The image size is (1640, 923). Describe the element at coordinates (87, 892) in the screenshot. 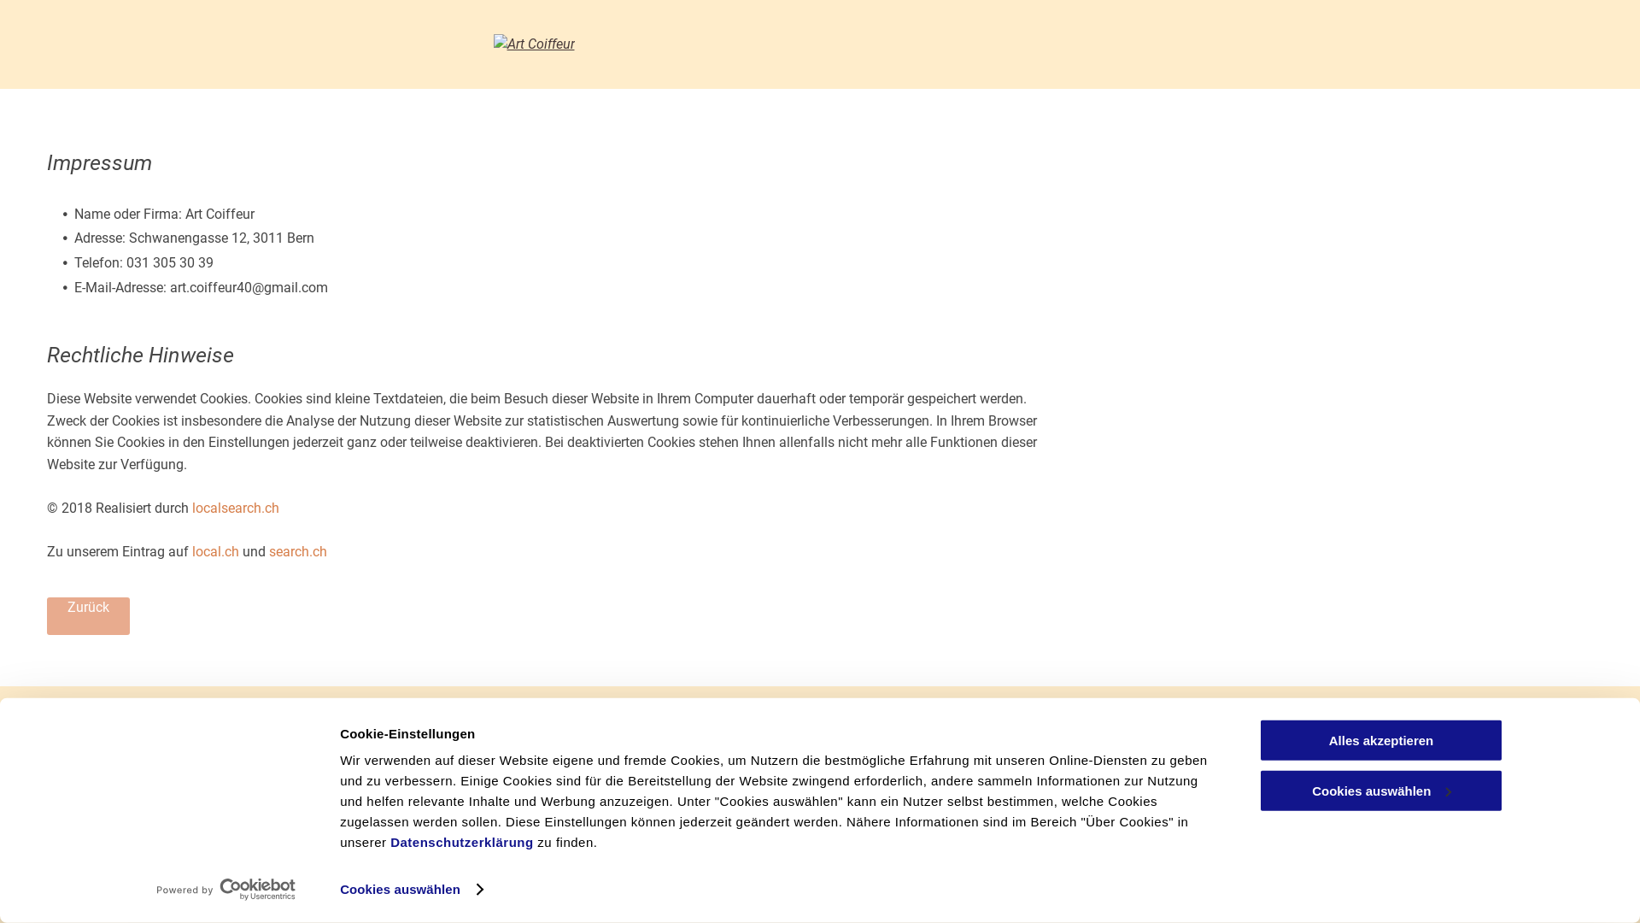

I see `Preisliste 1/2` at that location.